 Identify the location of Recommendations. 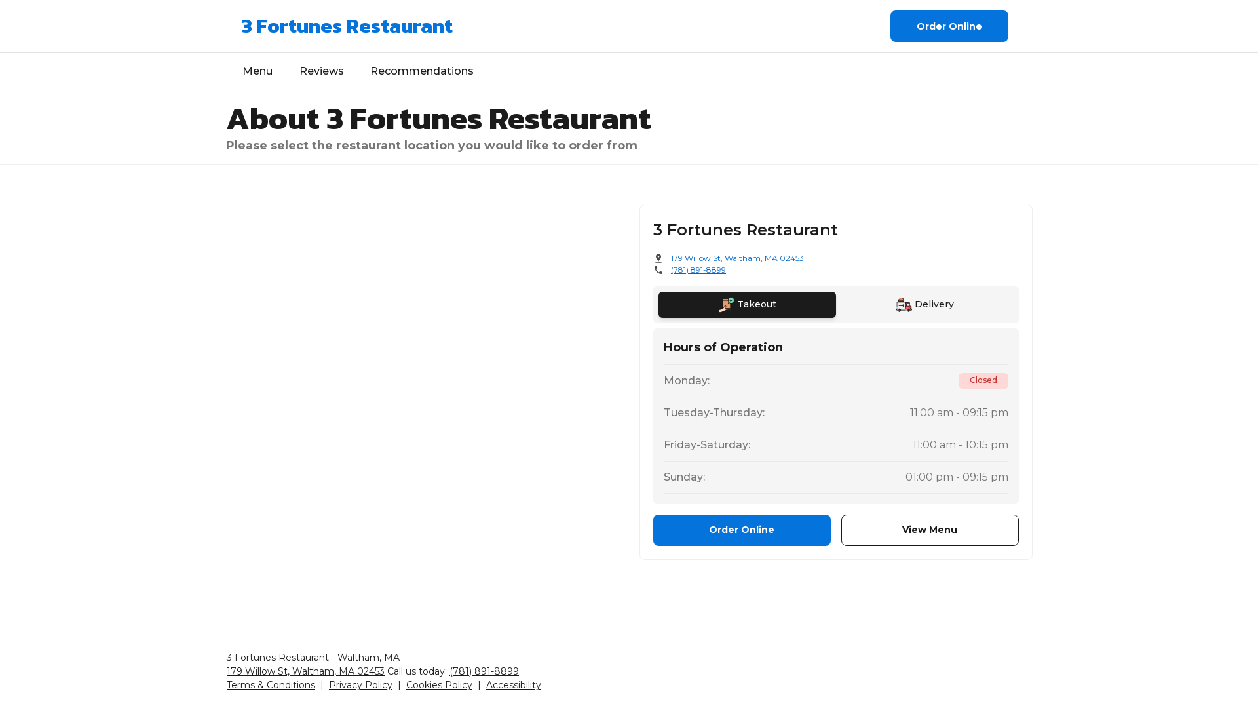
(422, 72).